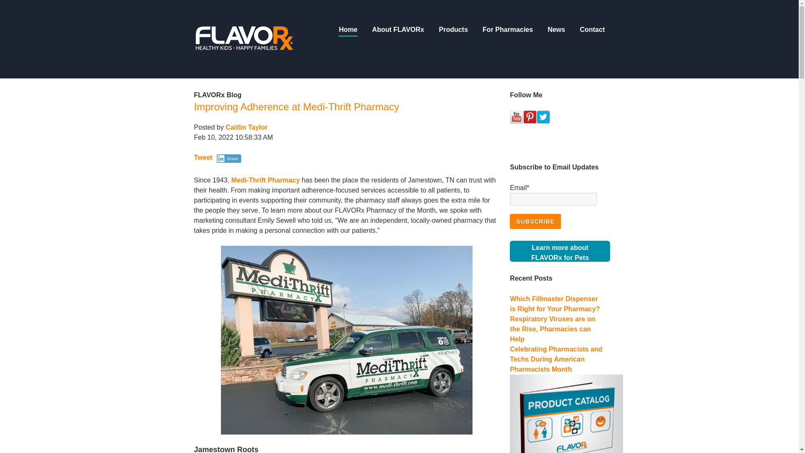 Image resolution: width=805 pixels, height=453 pixels. I want to click on Follow us on YouTube, so click(296, 107).